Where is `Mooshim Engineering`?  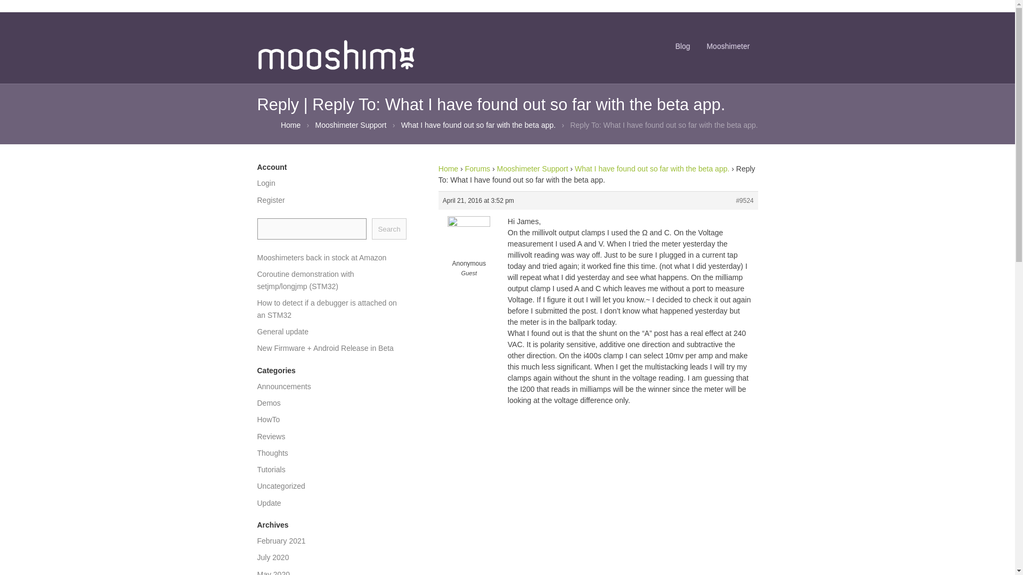
Mooshim Engineering is located at coordinates (290, 125).